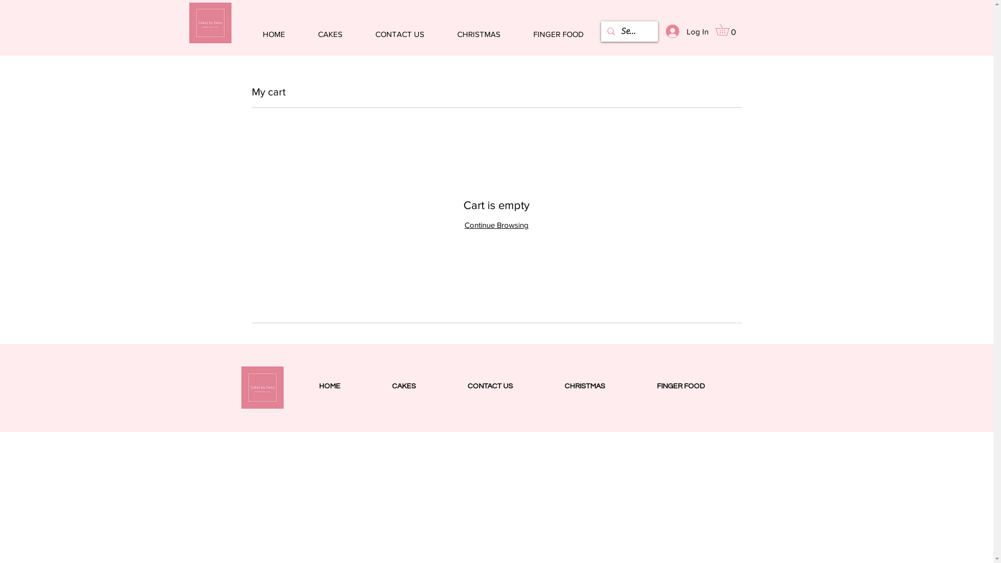 This screenshot has height=563, width=1001. Describe the element at coordinates (585, 386) in the screenshot. I see `CHRISTMAS` at that location.